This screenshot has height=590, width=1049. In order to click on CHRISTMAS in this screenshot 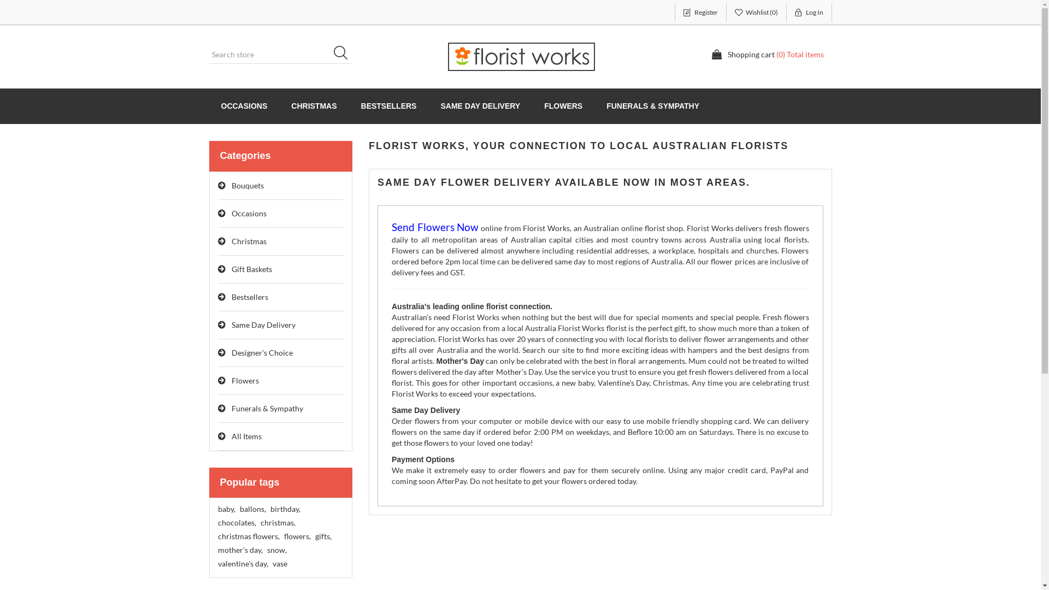, I will do `click(314, 106)`.